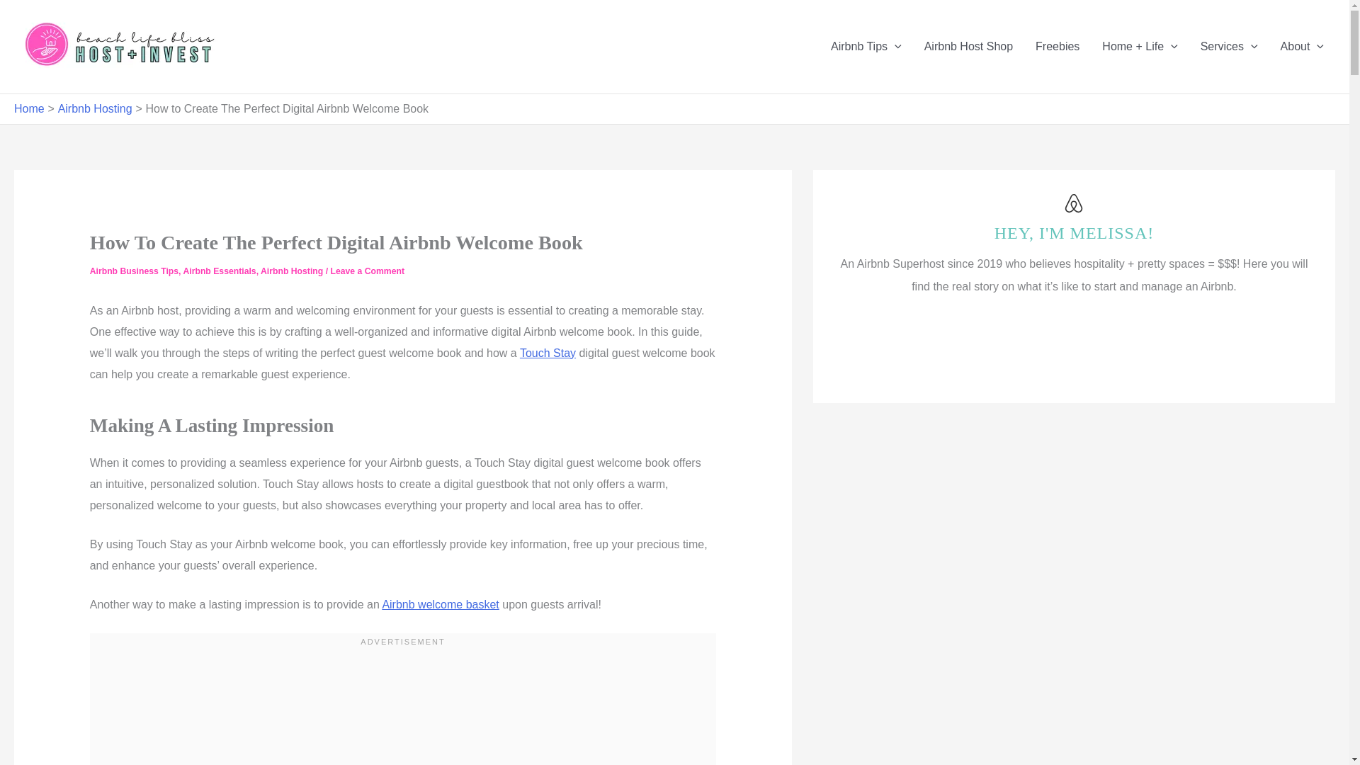  What do you see at coordinates (1057, 46) in the screenshot?
I see `Freebies` at bounding box center [1057, 46].